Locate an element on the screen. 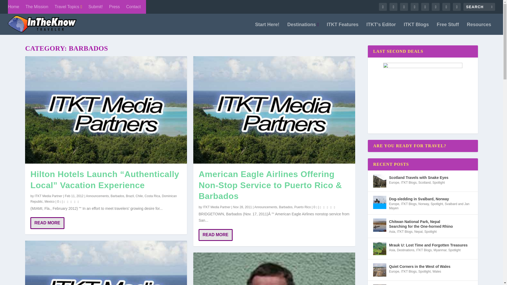  Rating: 0.00 is located at coordinates (72, 202).